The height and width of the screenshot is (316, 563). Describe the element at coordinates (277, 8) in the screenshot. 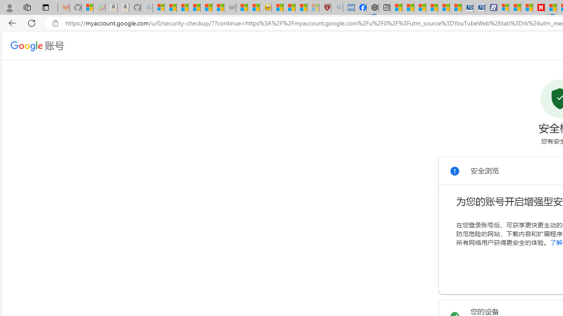

I see `Recipes - MSN` at that location.